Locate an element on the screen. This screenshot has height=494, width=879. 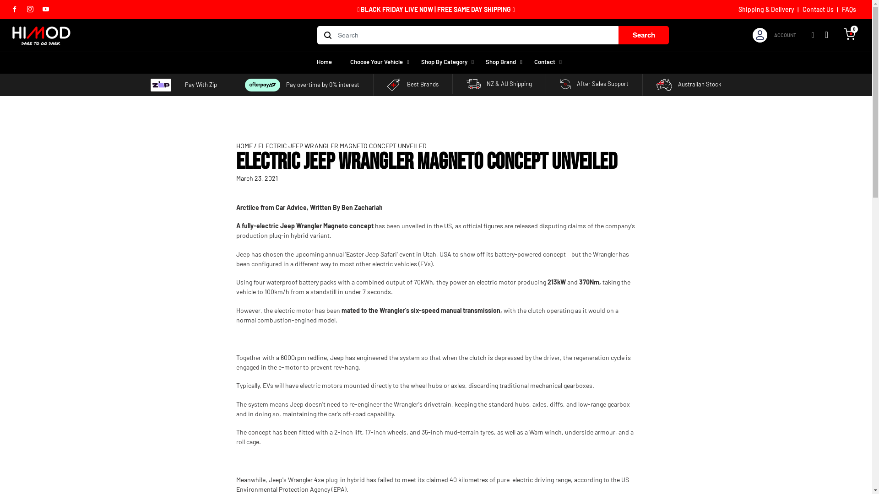
Search is located at coordinates (644, 35).